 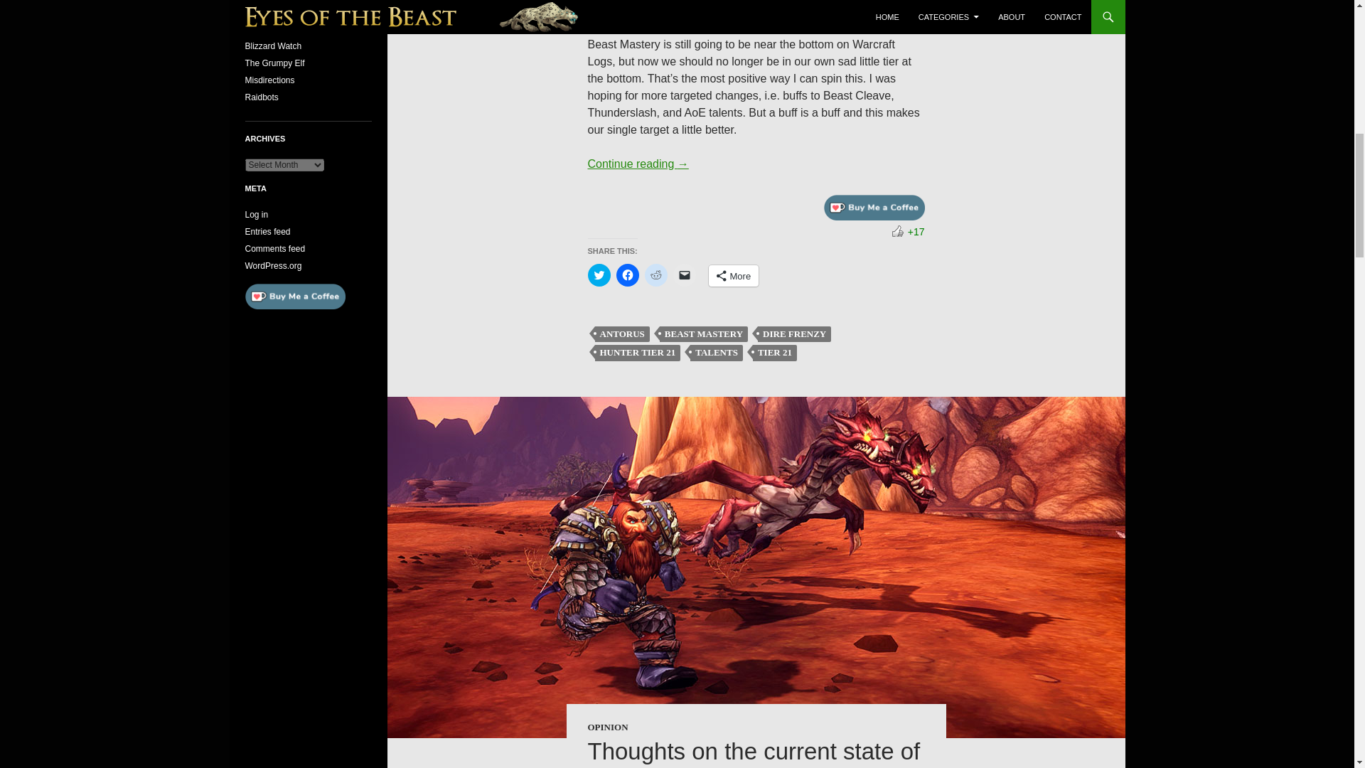 I want to click on Hunter Approved!, so click(x=898, y=230).